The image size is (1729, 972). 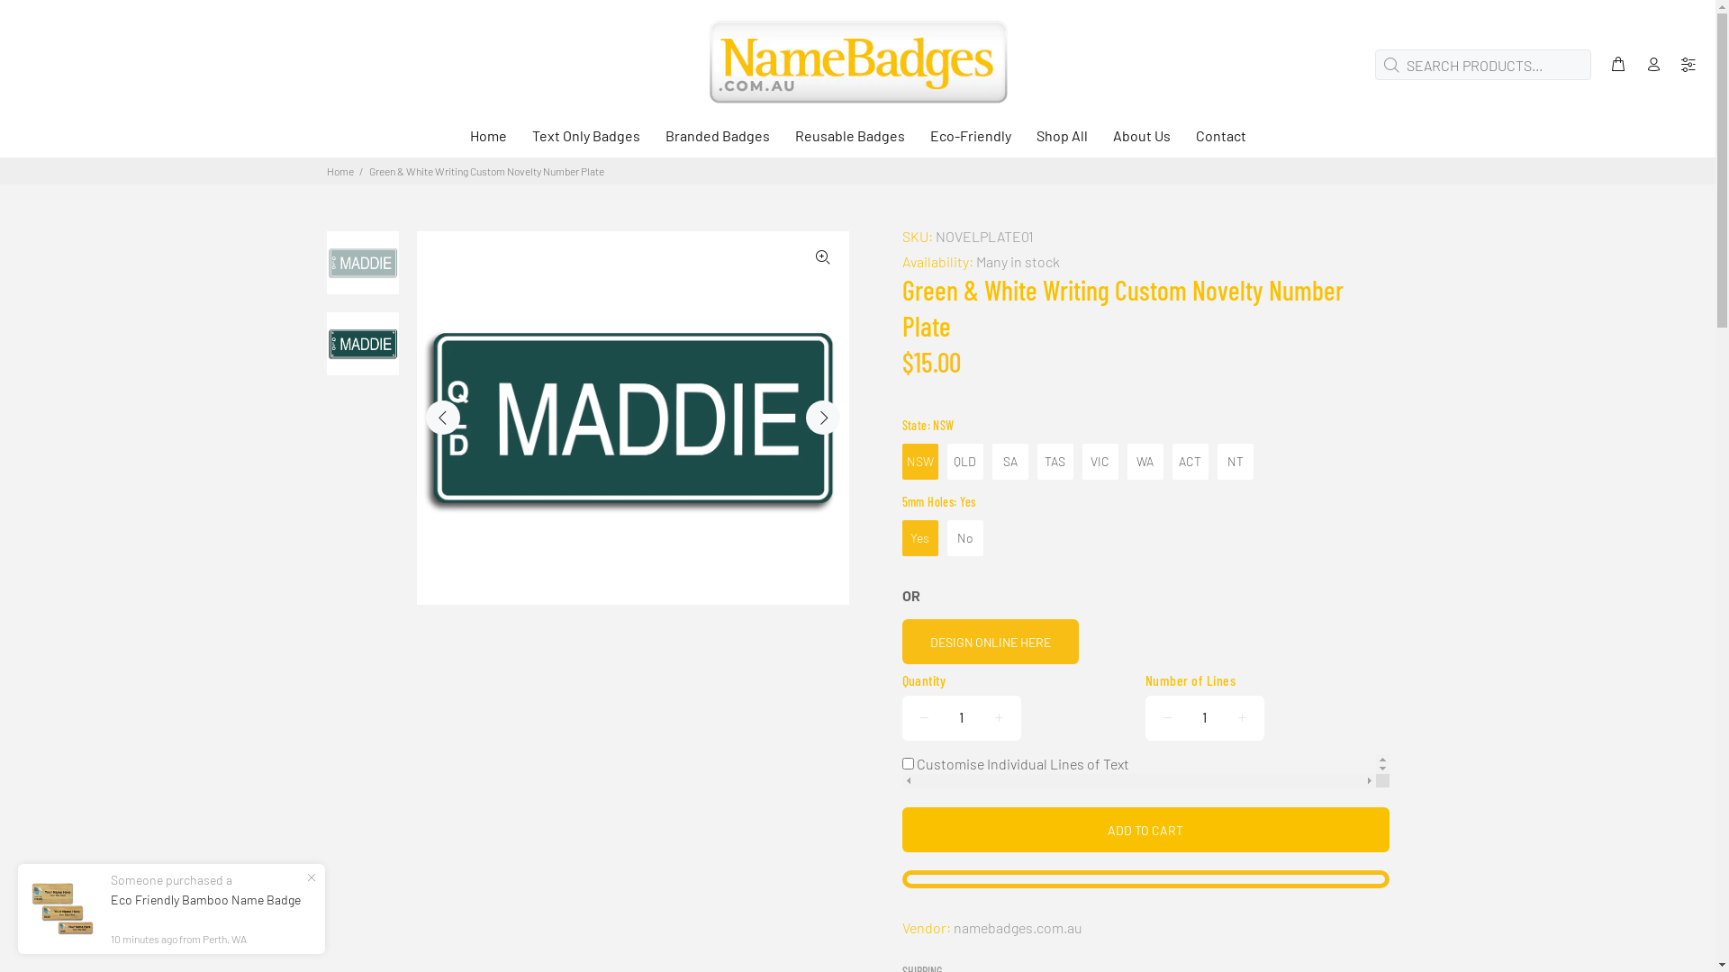 What do you see at coordinates (991, 642) in the screenshot?
I see `DESIGN ONLINE HERE` at bounding box center [991, 642].